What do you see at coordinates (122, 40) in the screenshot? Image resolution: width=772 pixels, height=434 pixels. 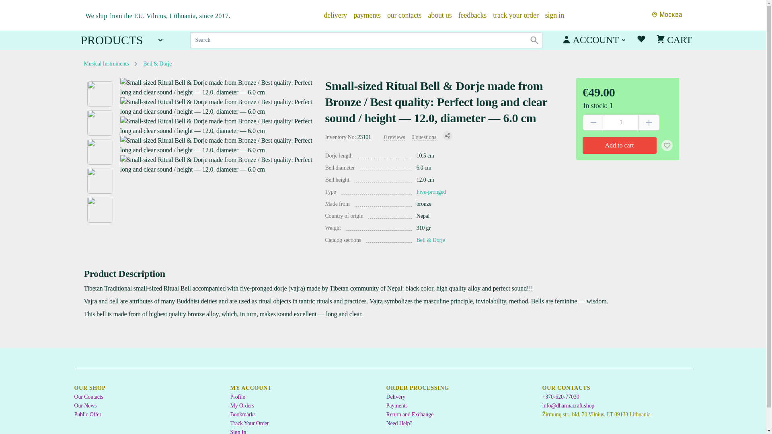 I see `PRODUCTS` at bounding box center [122, 40].